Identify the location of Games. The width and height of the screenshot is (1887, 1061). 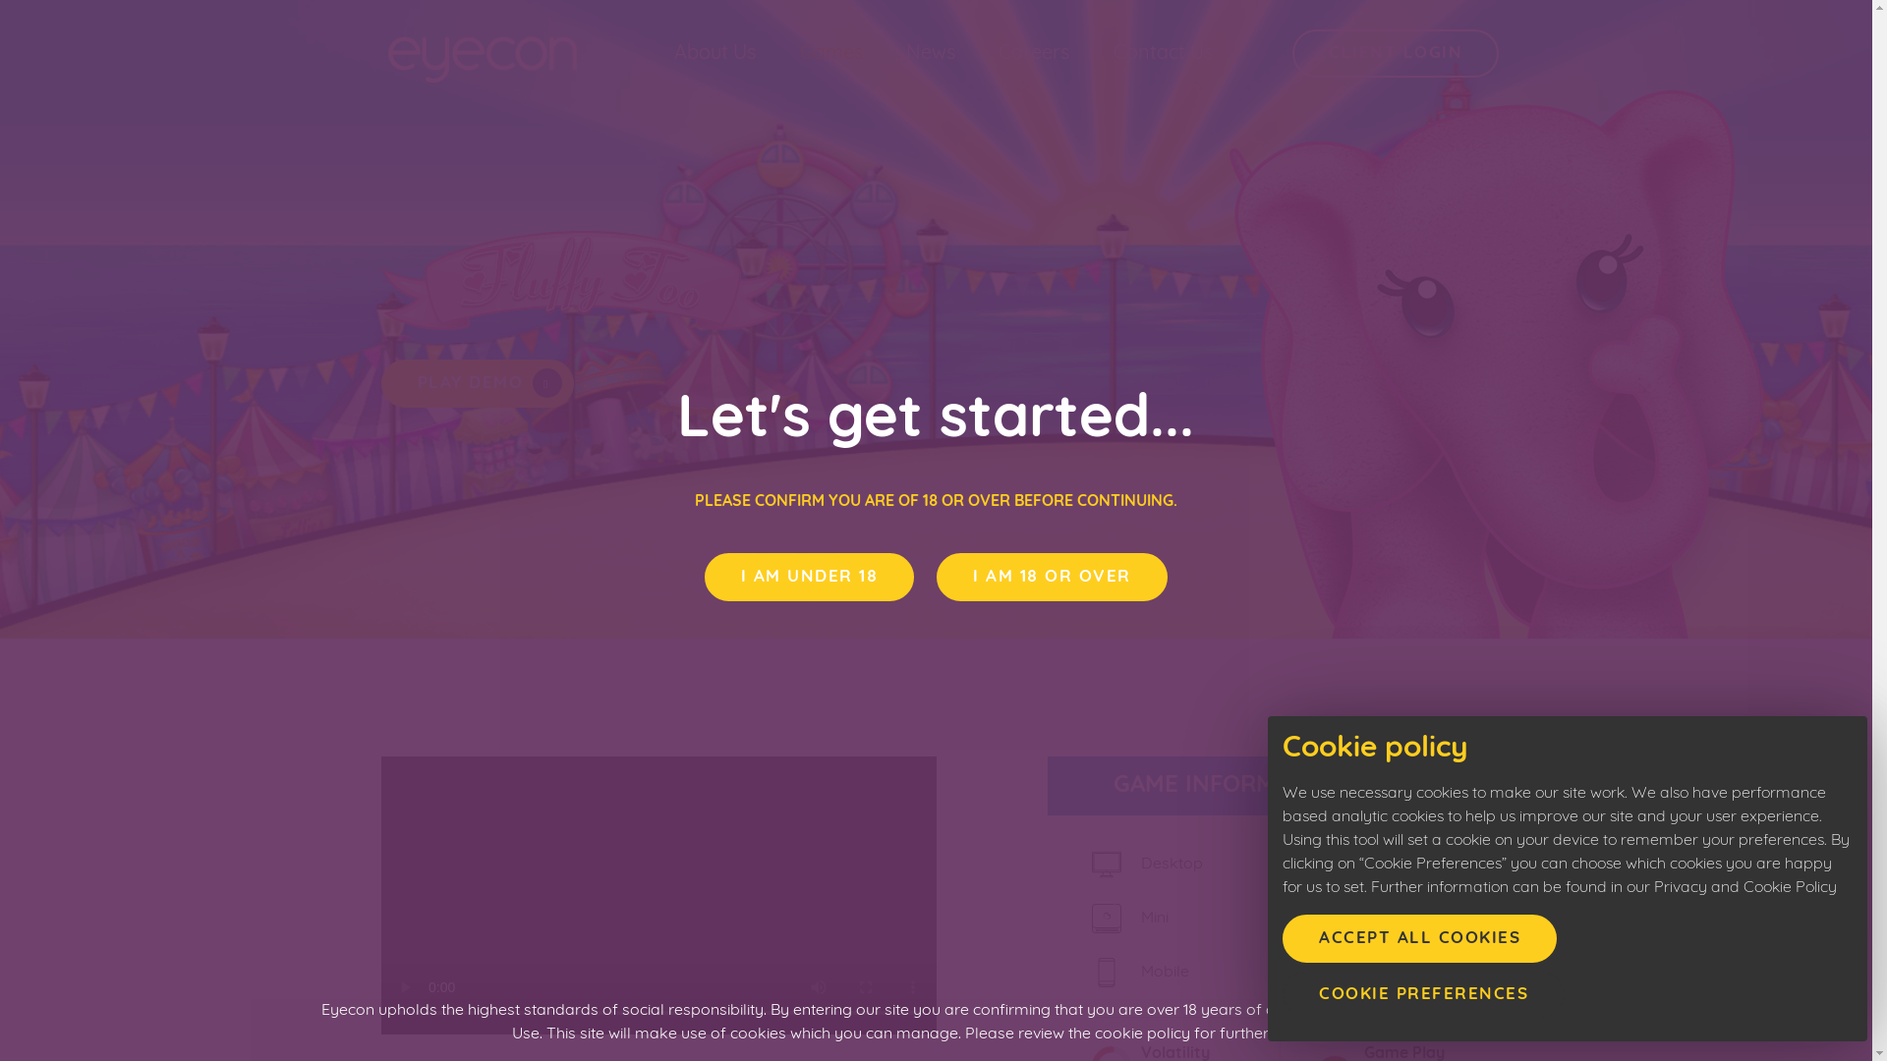
(831, 54).